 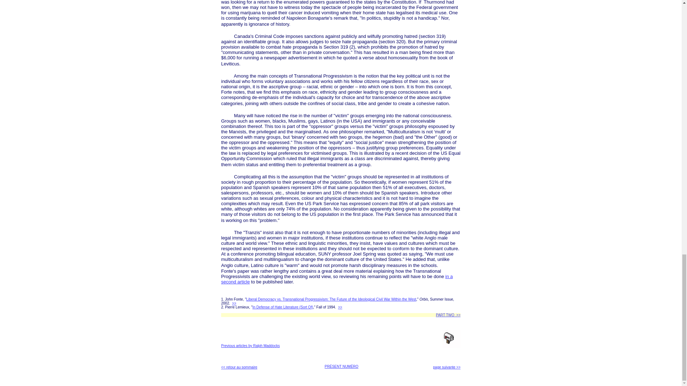 I want to click on Previous articles by Ralph Maddocks, so click(x=250, y=346).